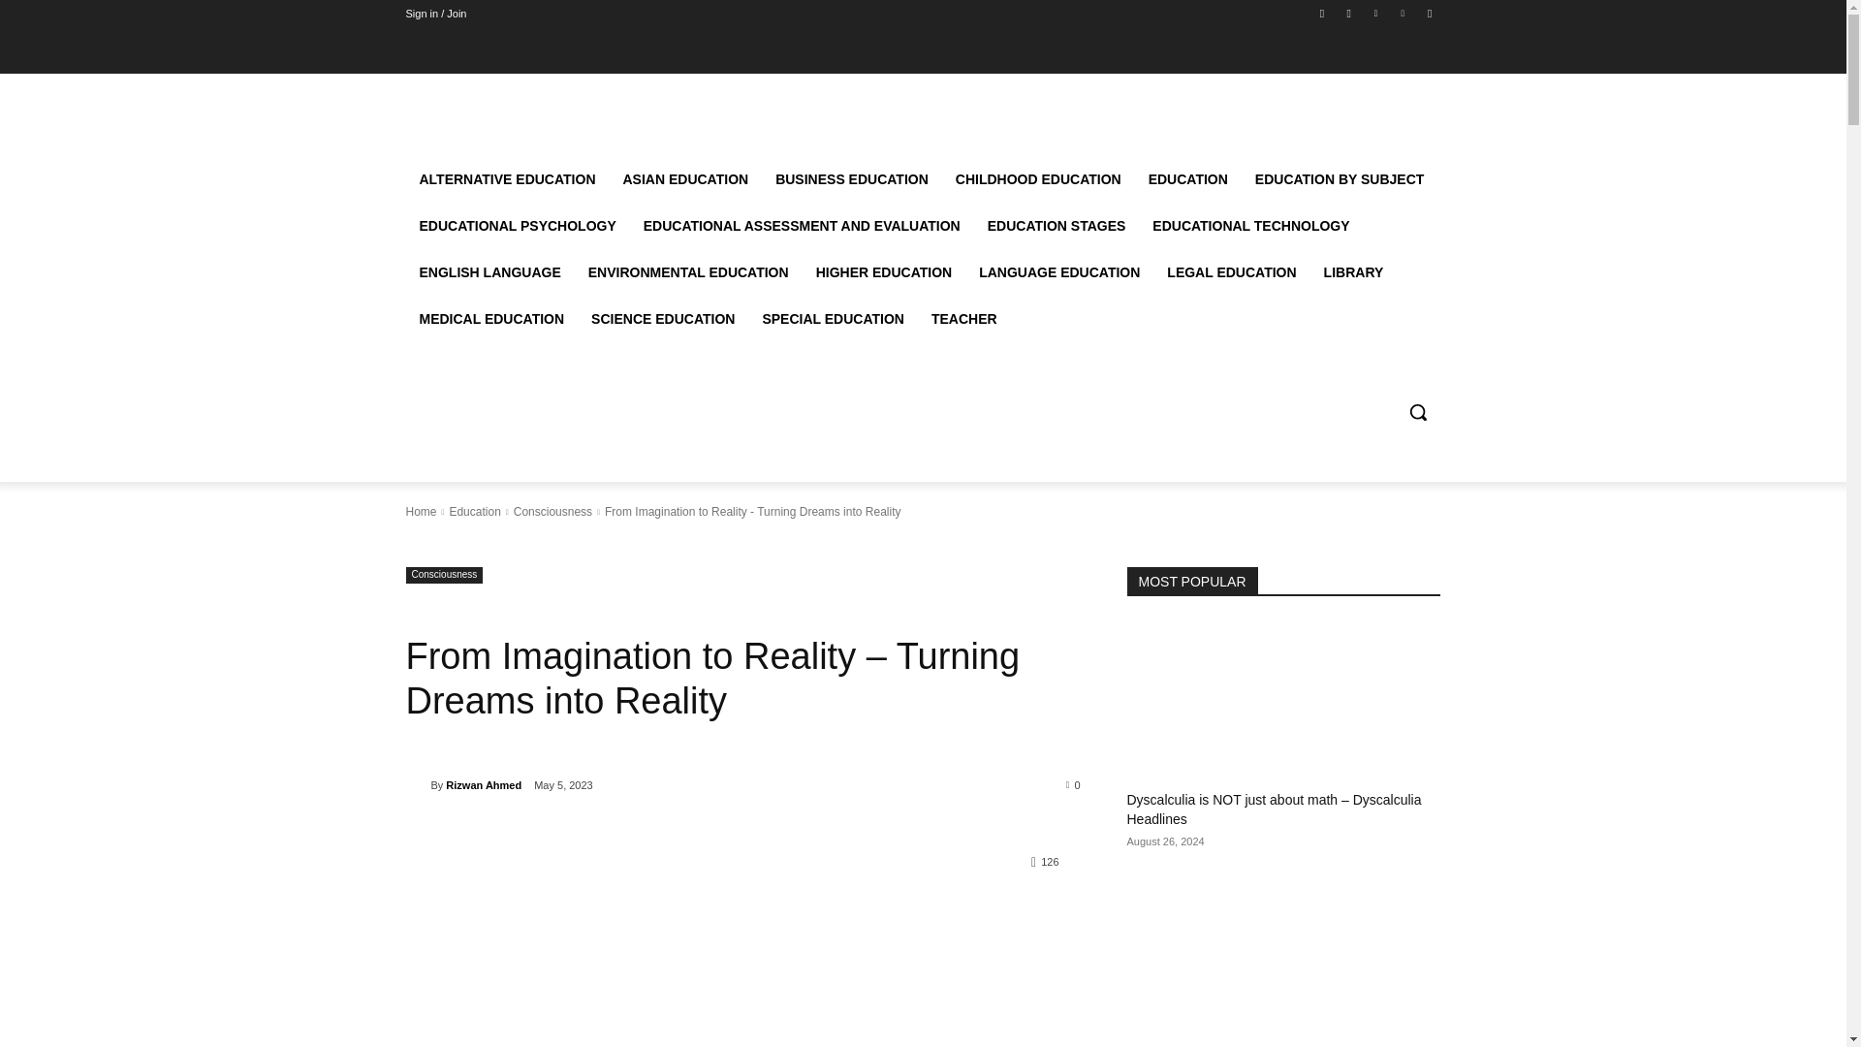  I want to click on Twitter, so click(1374, 13).